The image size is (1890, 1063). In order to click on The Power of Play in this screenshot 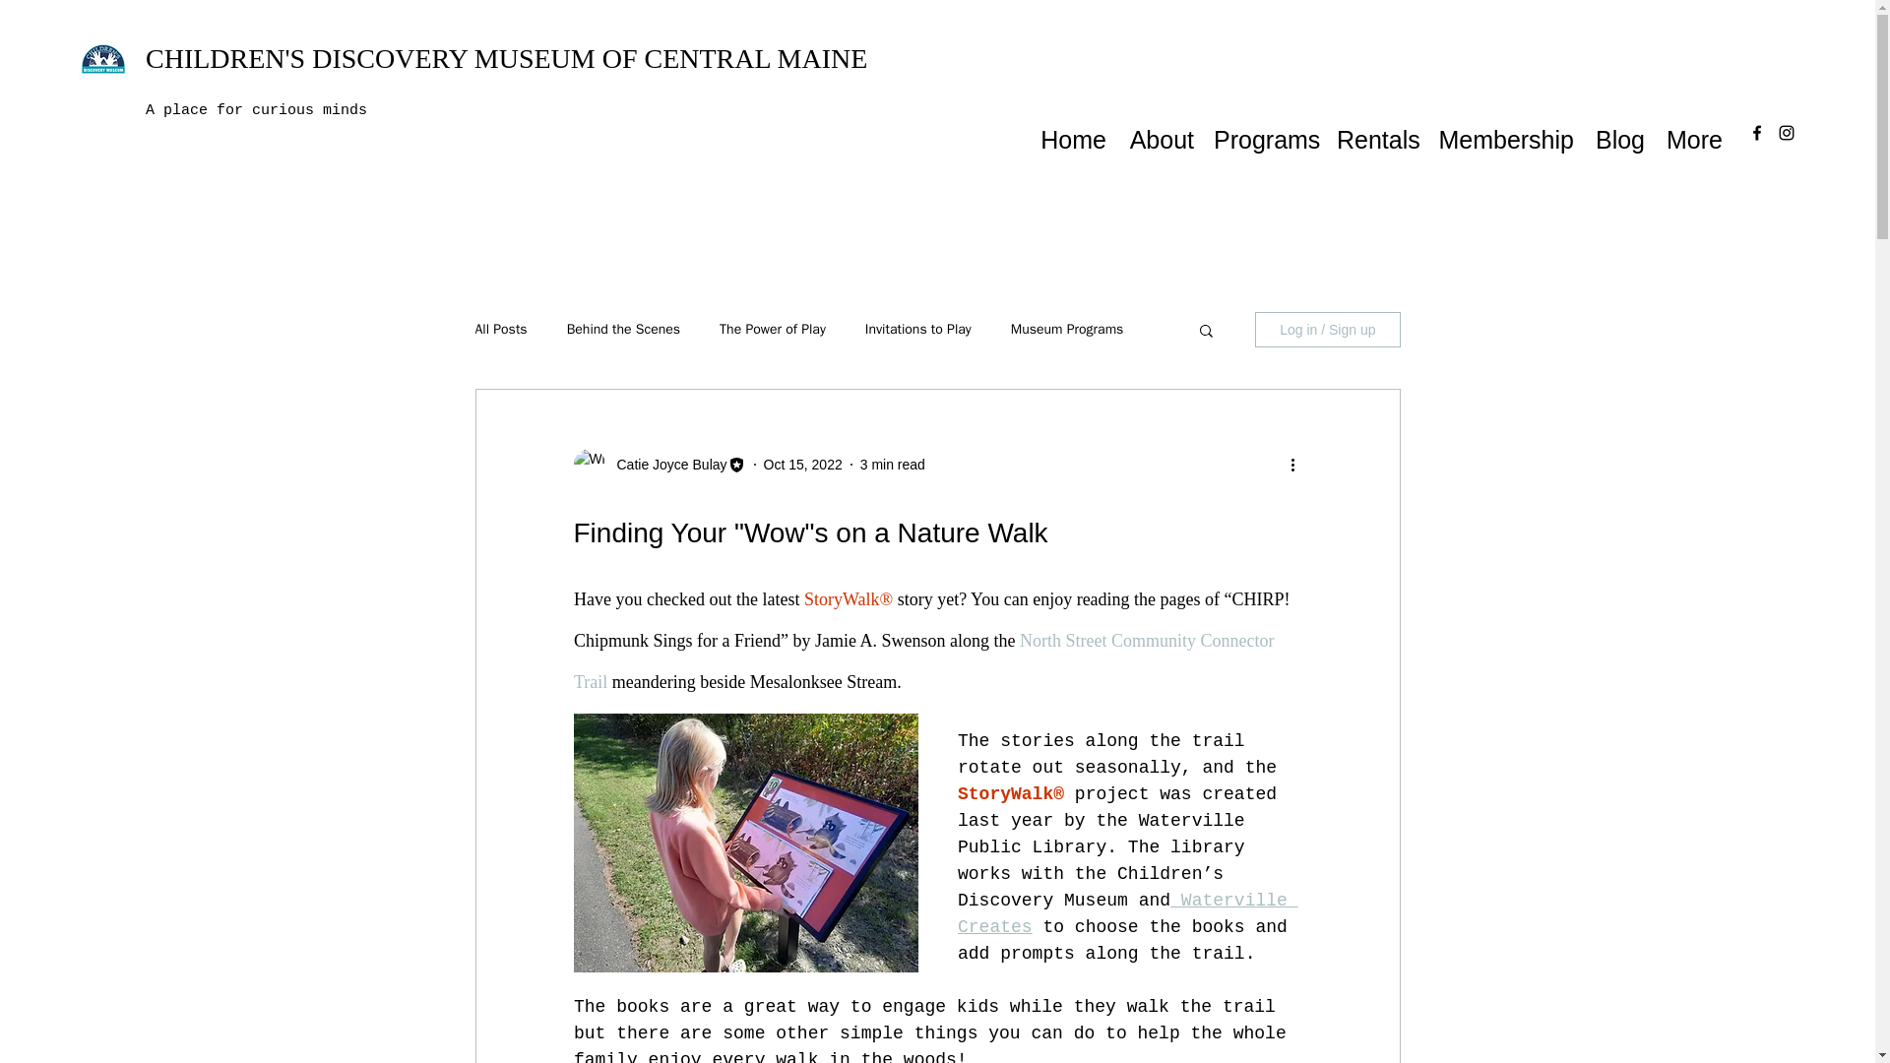, I will do `click(773, 330)`.